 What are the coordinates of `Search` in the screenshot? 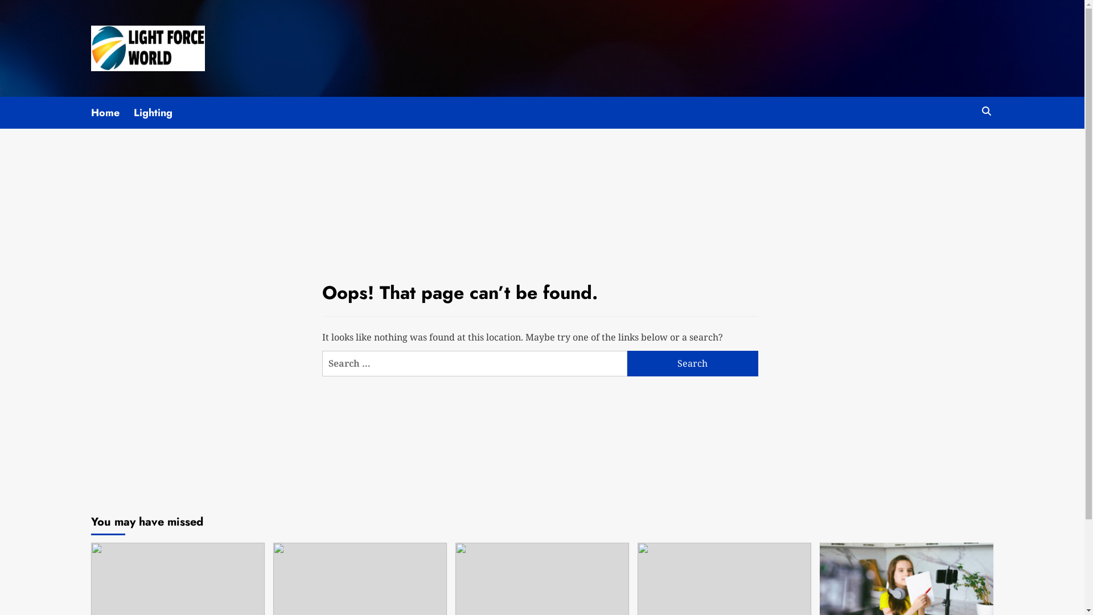 It's located at (960, 146).